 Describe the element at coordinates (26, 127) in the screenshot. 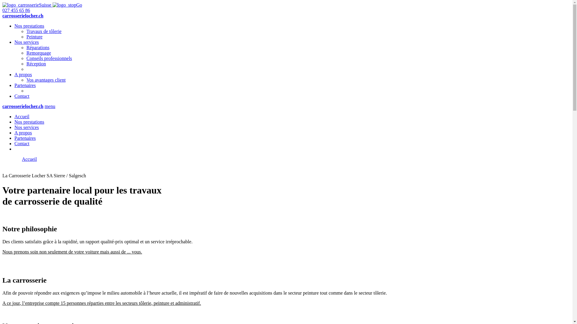

I see `Nos services` at that location.